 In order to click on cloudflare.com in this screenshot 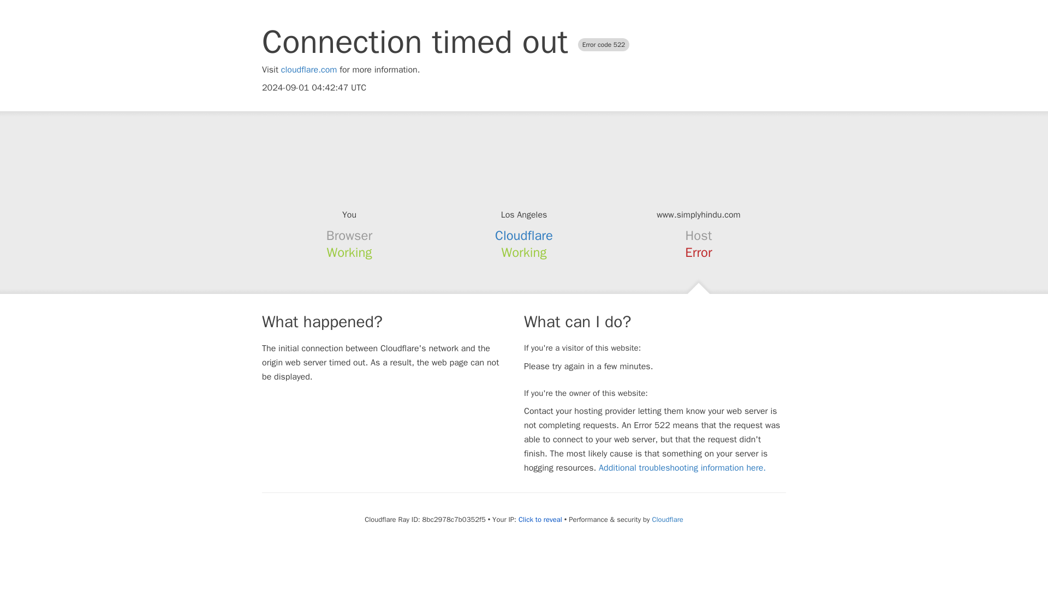, I will do `click(309, 70)`.